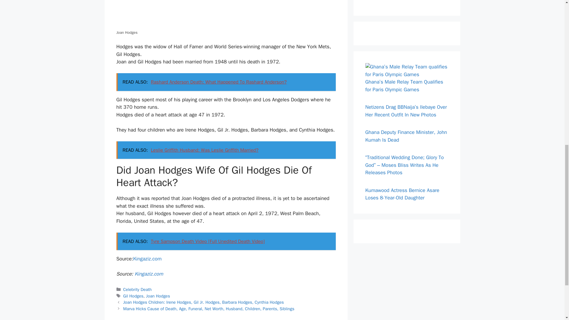 This screenshot has width=569, height=320. I want to click on Joan Hodges, so click(158, 296).